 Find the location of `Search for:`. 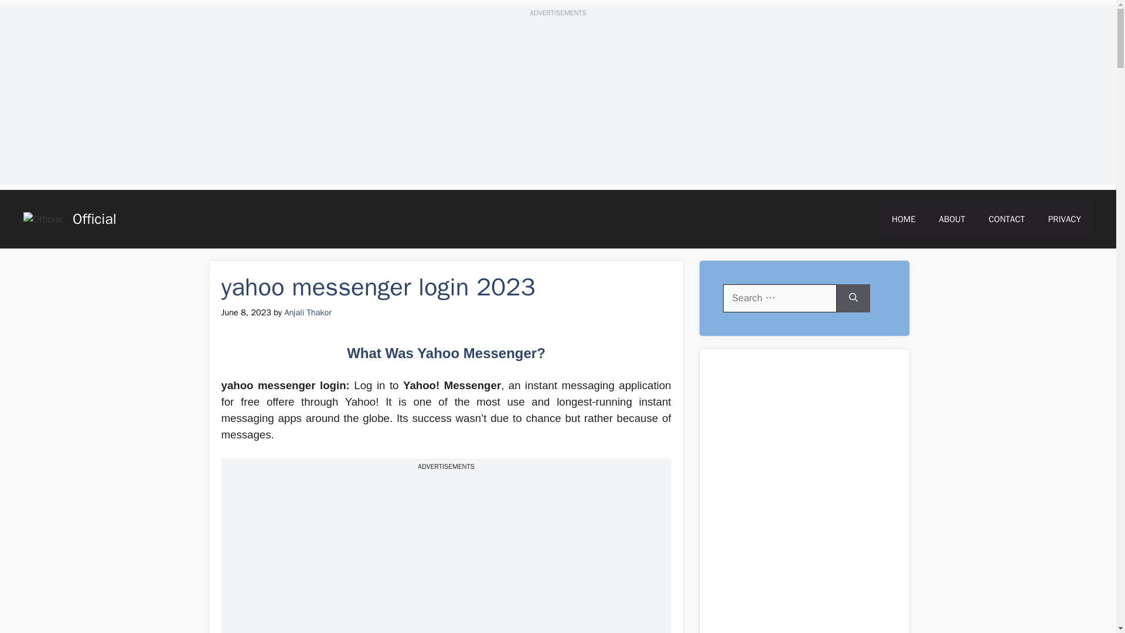

Search for: is located at coordinates (780, 298).